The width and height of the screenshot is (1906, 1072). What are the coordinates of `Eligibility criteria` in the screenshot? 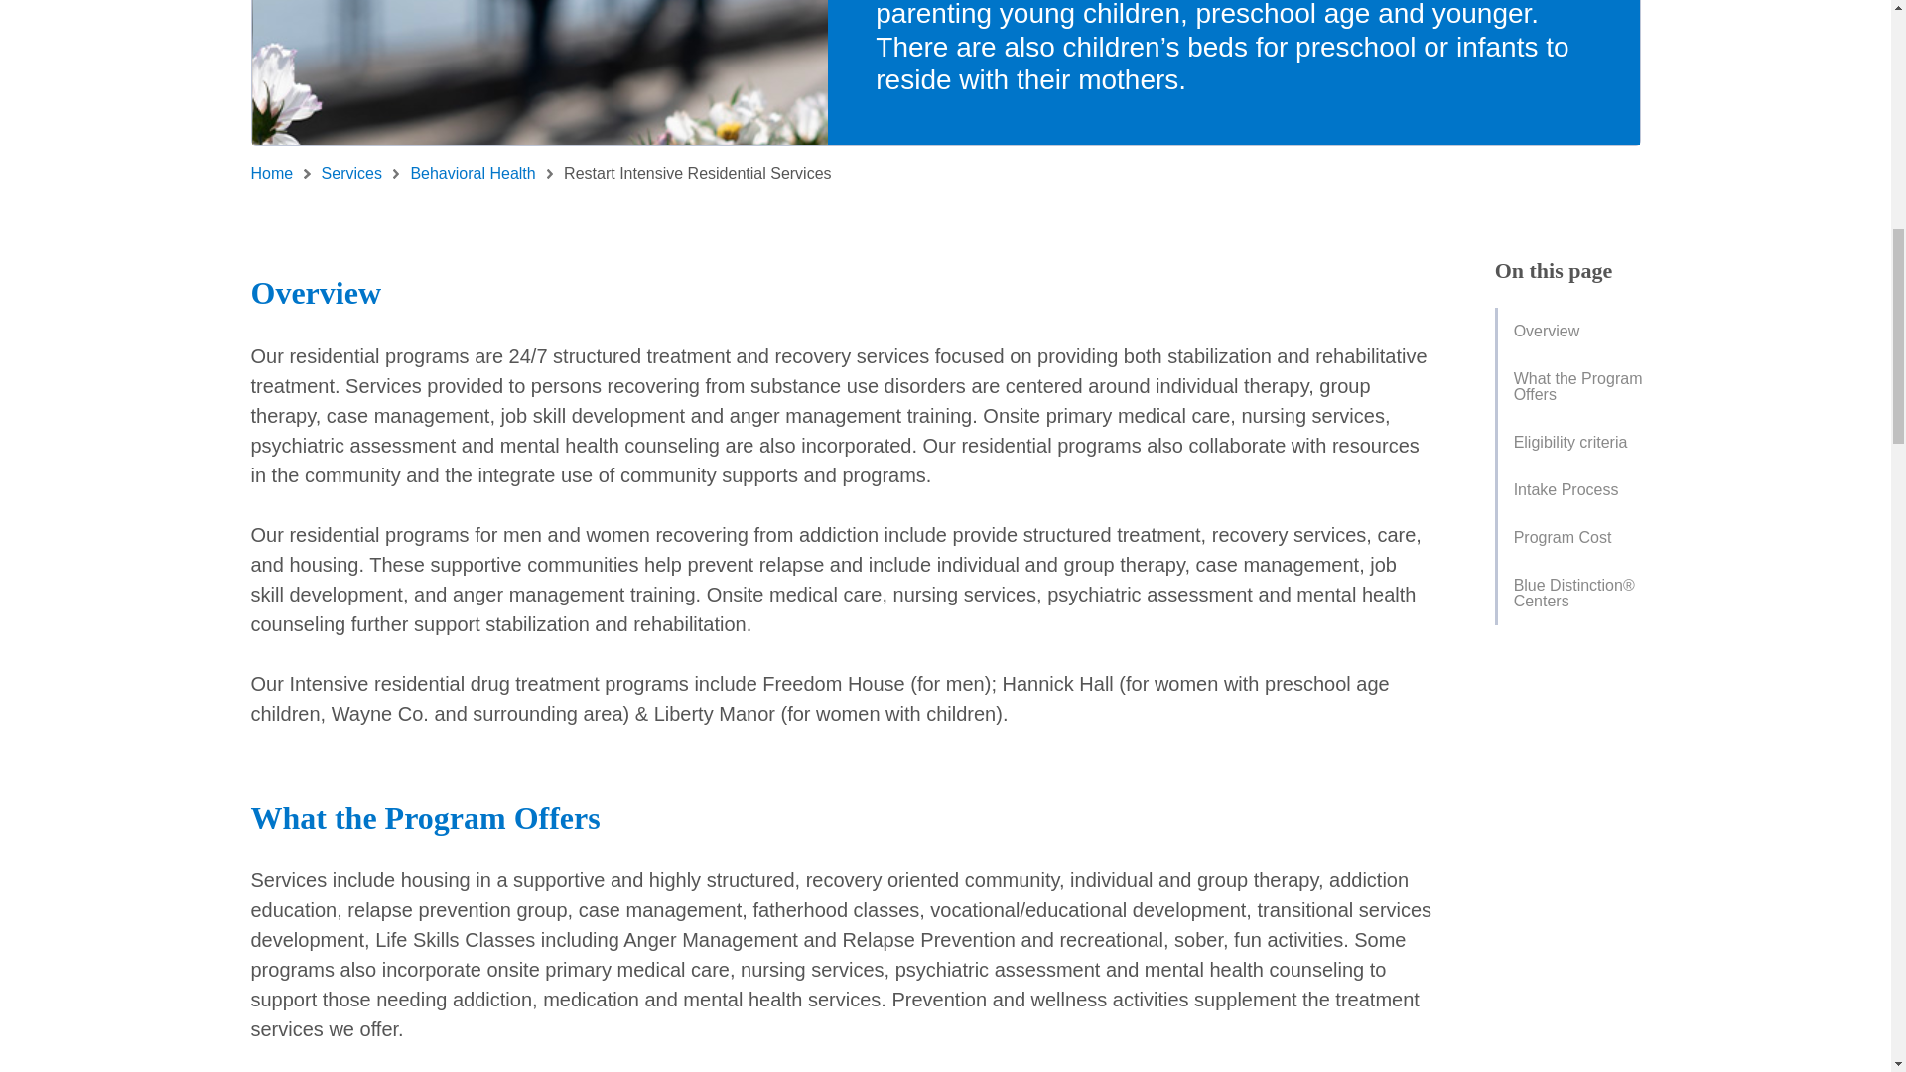 It's located at (1576, 443).